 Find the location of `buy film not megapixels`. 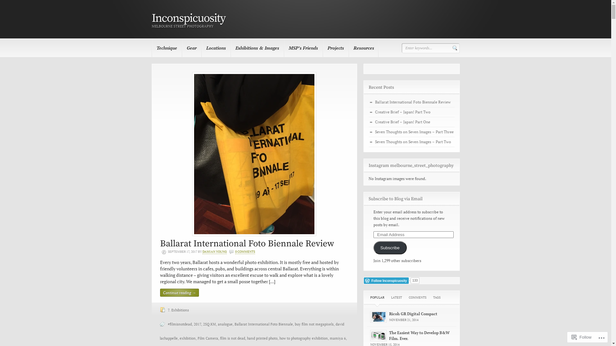

buy film not megapixels is located at coordinates (314, 324).